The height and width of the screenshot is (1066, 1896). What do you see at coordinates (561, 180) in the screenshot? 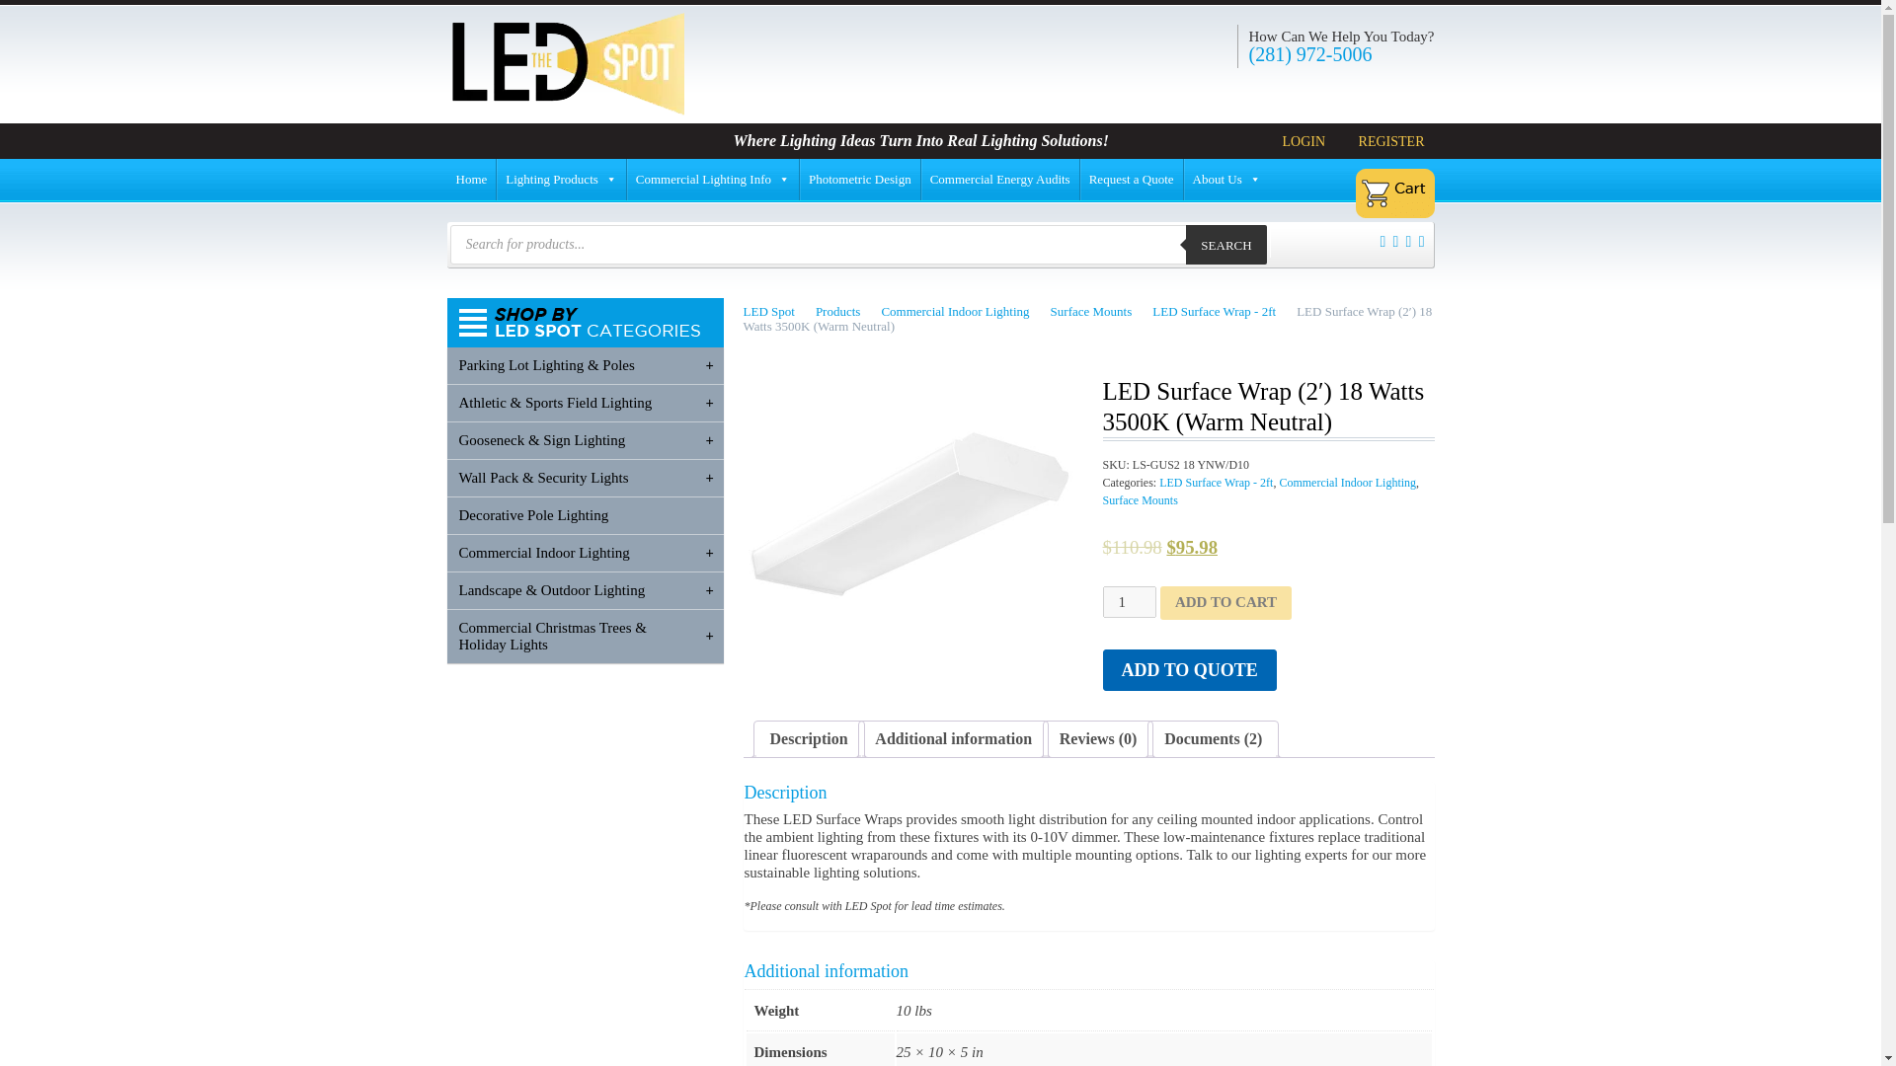
I see `Lighting Products` at bounding box center [561, 180].